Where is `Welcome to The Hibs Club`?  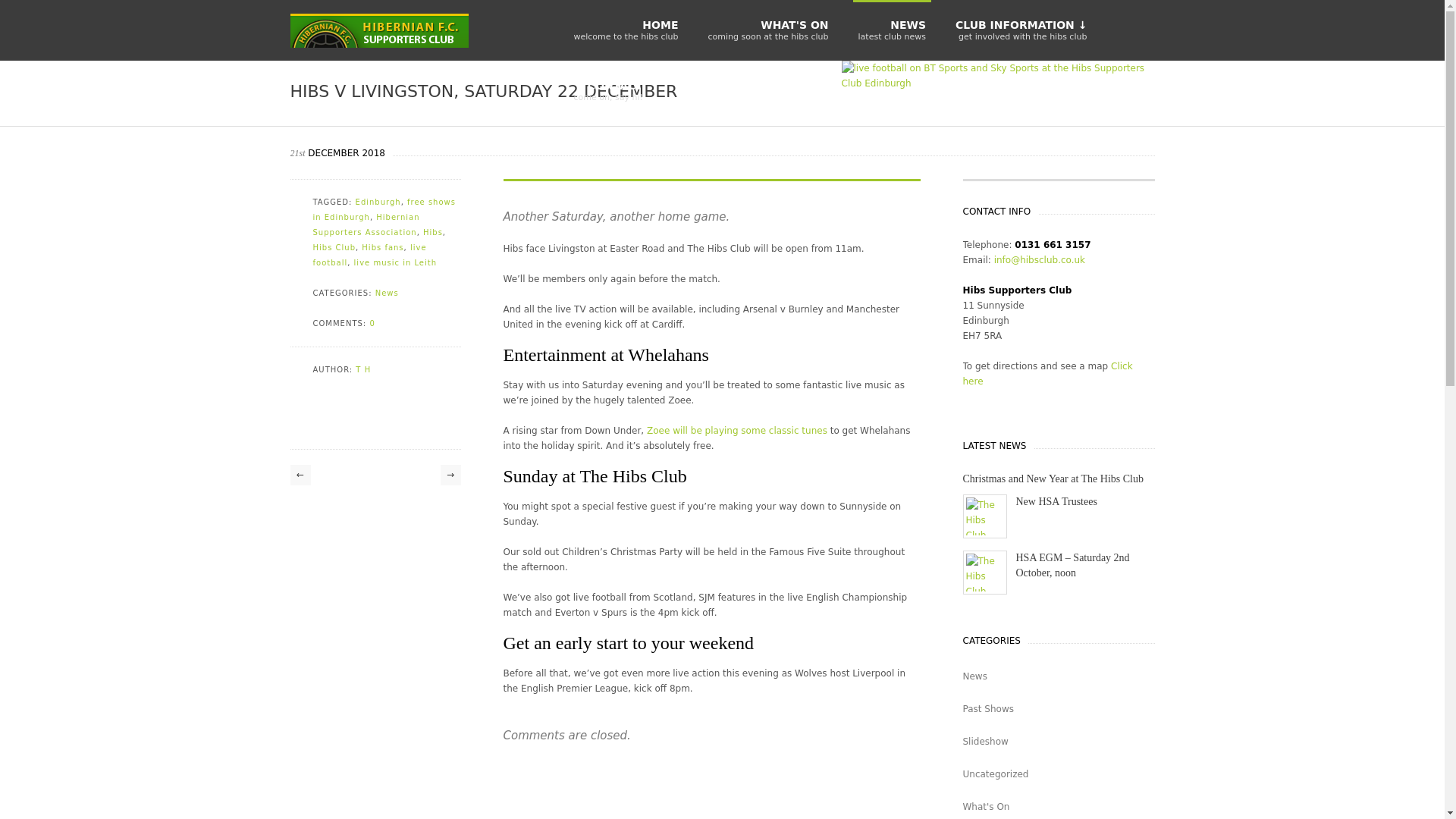
Welcome to The Hibs Club is located at coordinates (378, 202).